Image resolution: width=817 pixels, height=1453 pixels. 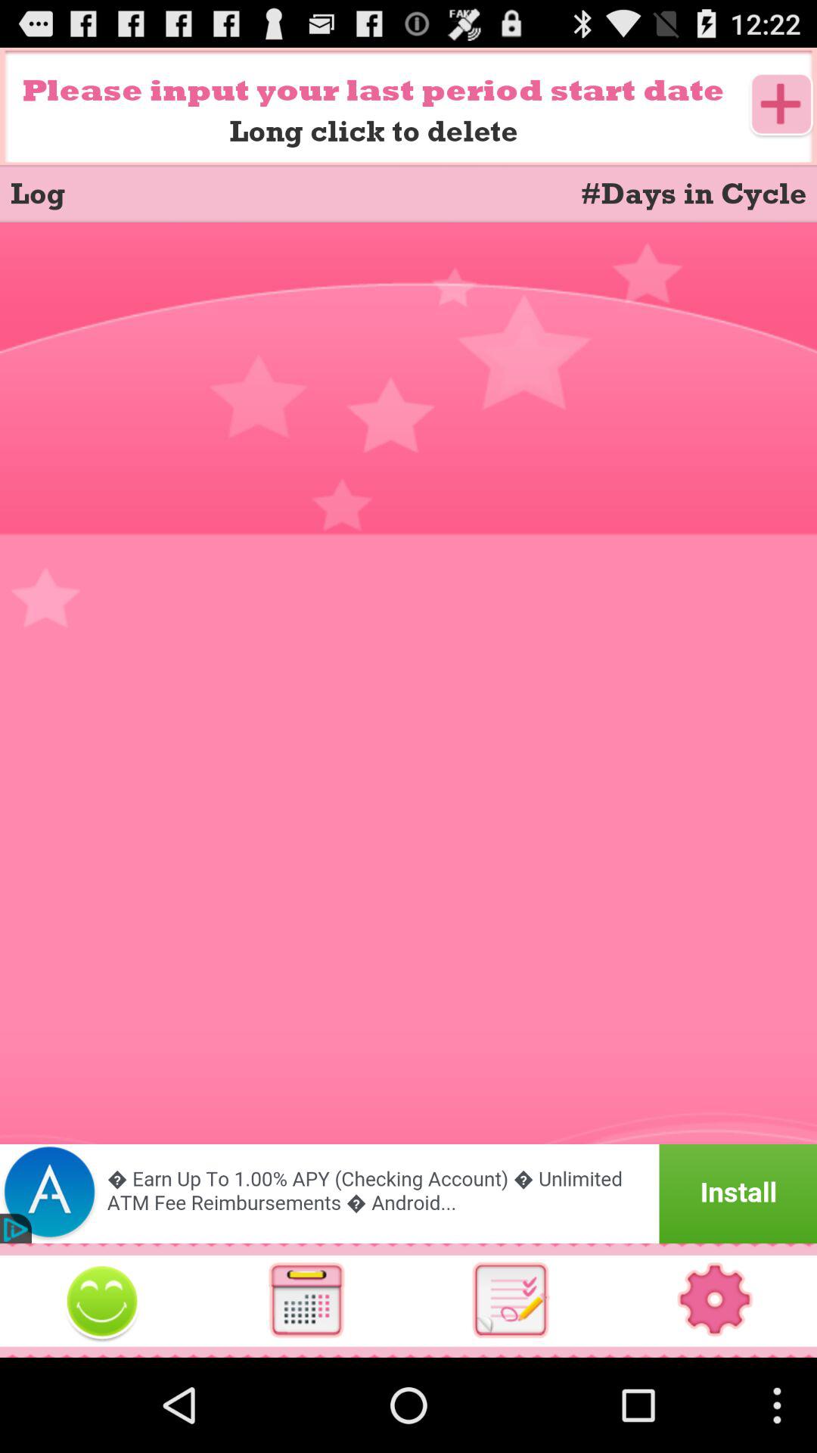 What do you see at coordinates (511, 1300) in the screenshot?
I see `access to agenda` at bounding box center [511, 1300].